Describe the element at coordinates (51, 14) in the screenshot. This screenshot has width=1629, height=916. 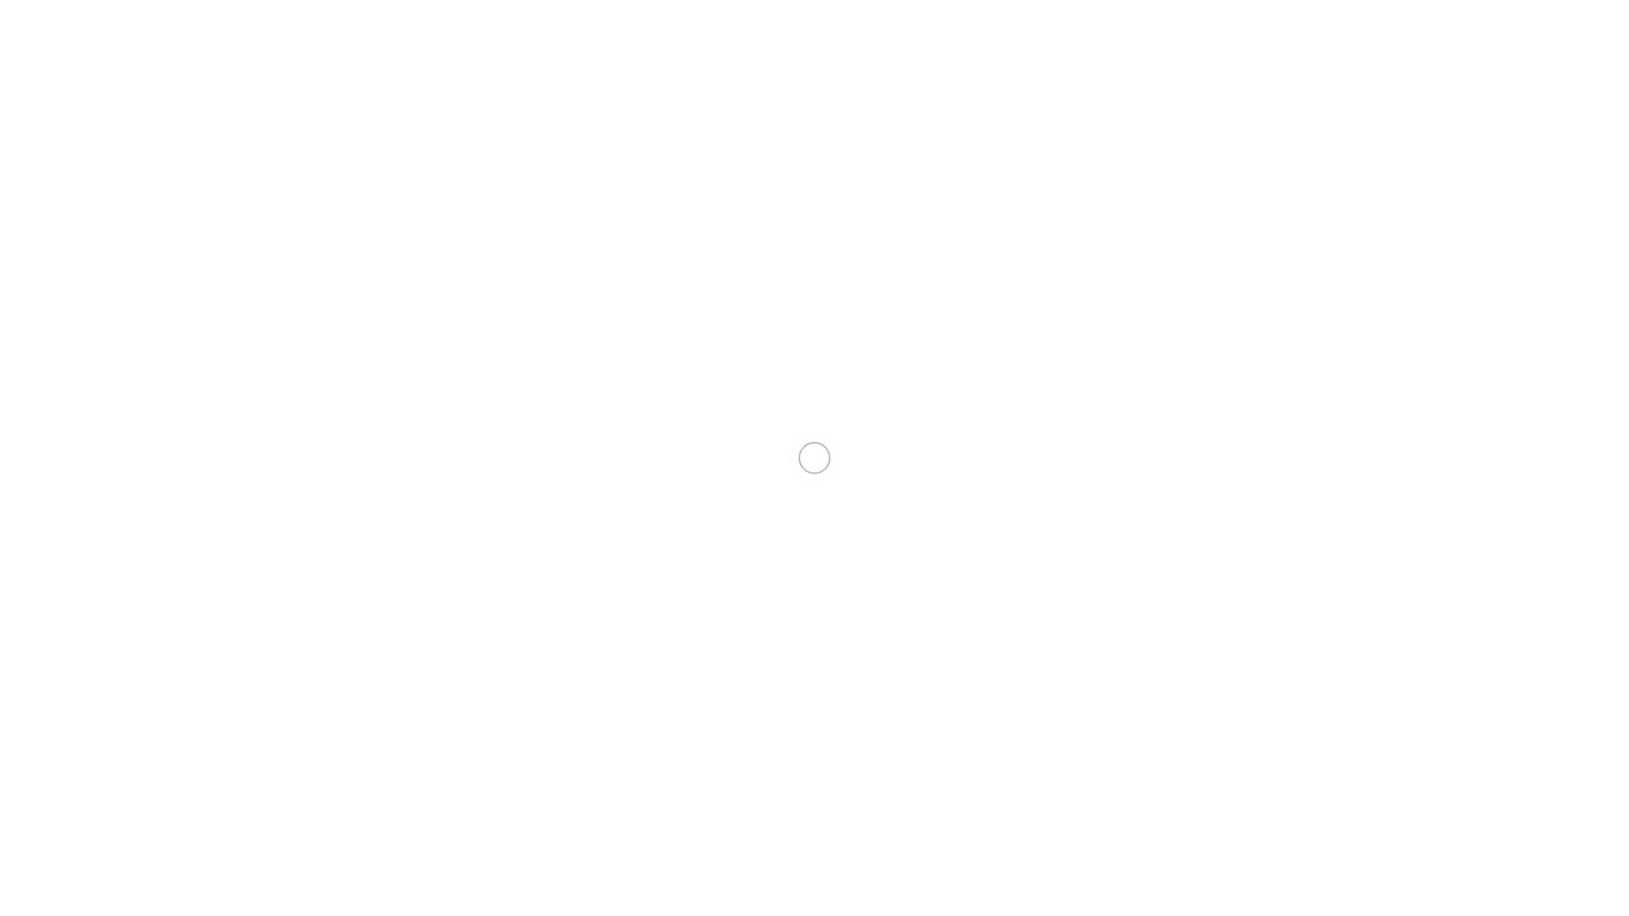
I see `+375293654565` at that location.